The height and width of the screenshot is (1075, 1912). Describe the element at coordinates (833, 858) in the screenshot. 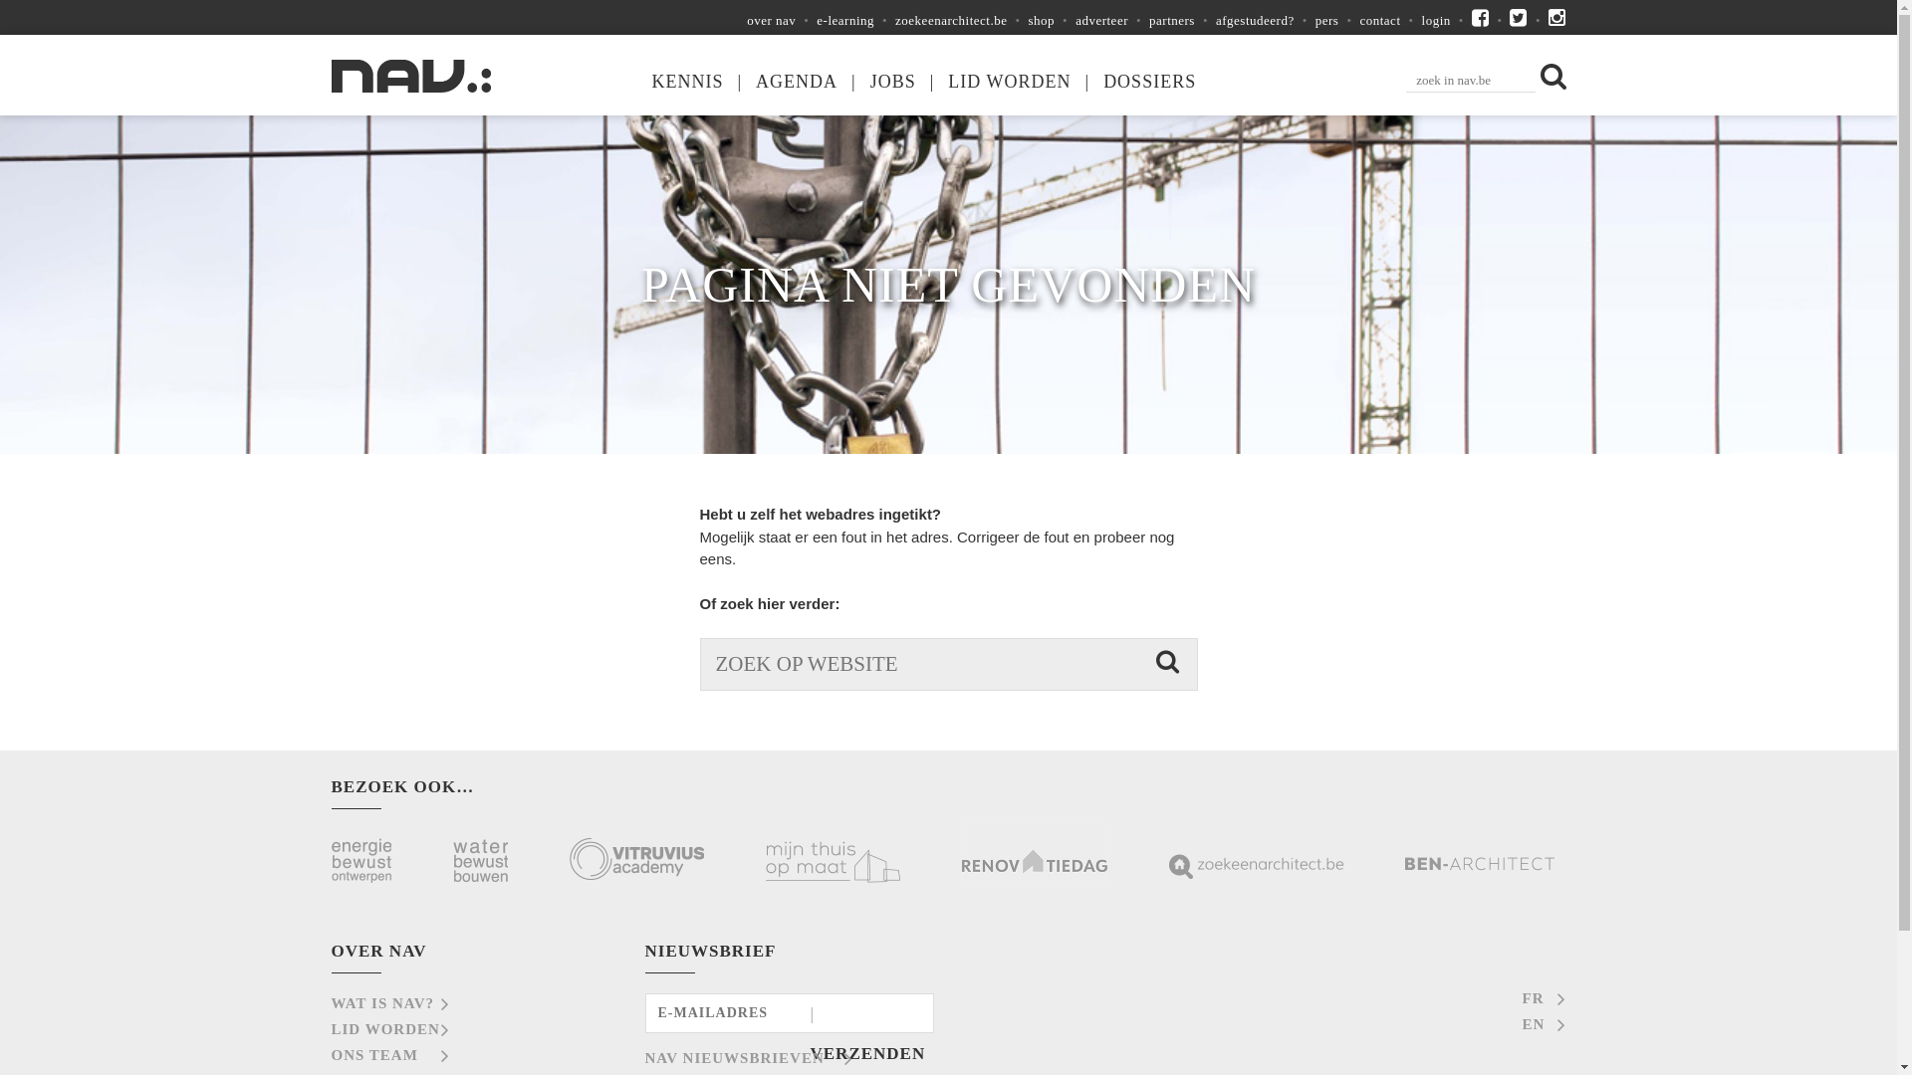

I see `Mijn Thuis Op Maat` at that location.